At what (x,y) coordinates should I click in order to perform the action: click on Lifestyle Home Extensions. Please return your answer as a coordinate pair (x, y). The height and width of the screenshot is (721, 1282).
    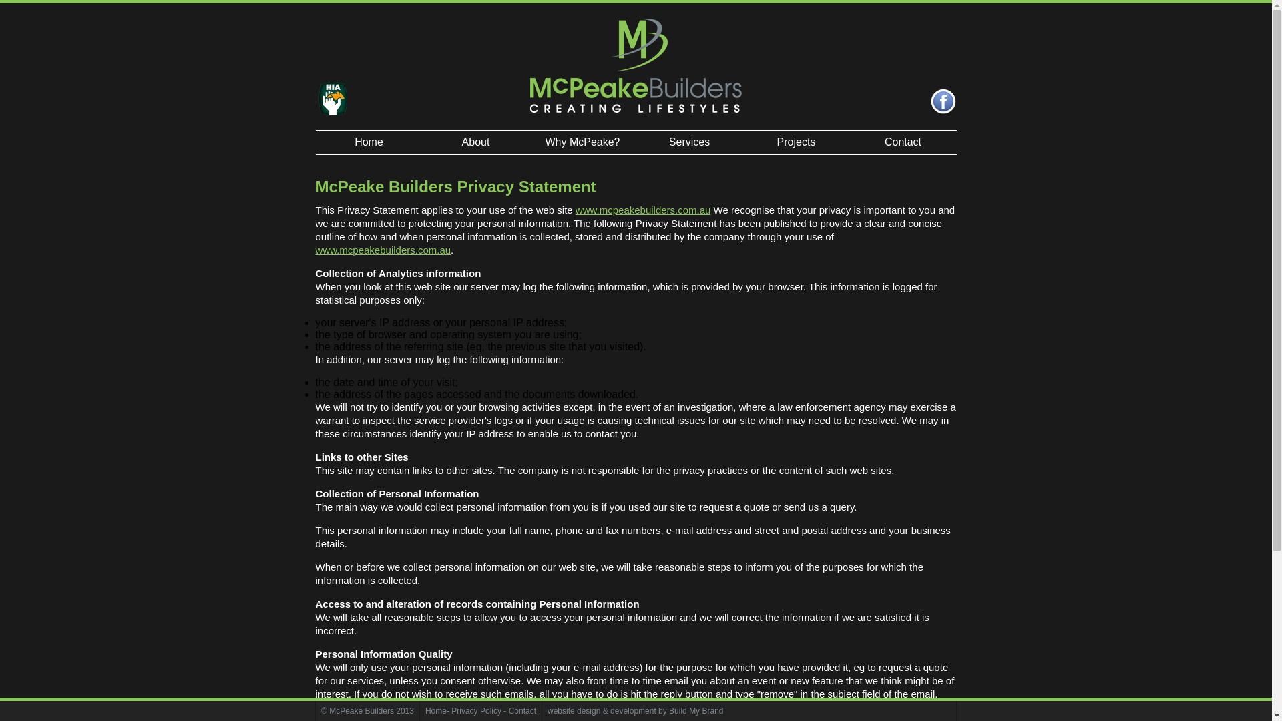
    Looking at the image, I should click on (636, 63).